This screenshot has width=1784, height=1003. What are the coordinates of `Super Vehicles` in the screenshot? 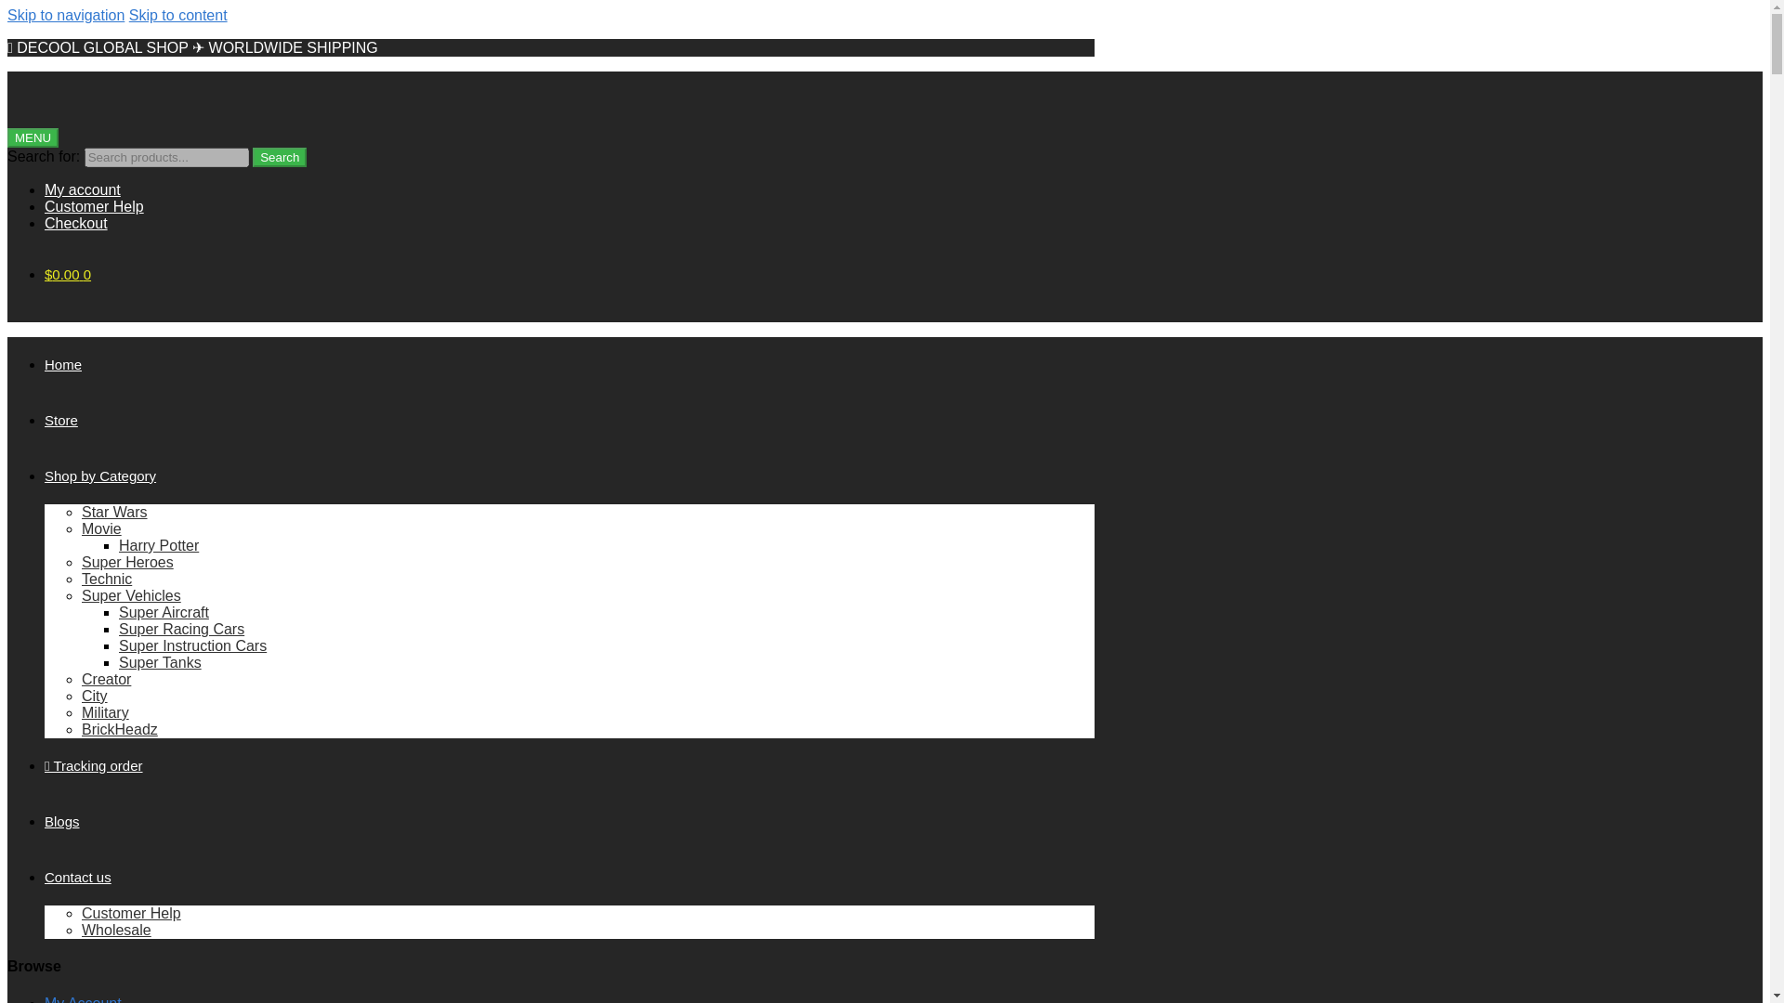 It's located at (132, 595).